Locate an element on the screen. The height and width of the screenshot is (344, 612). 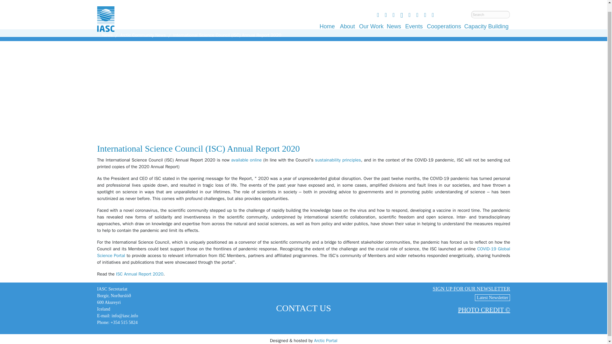
Newsletter sign up is located at coordinates (471, 289).